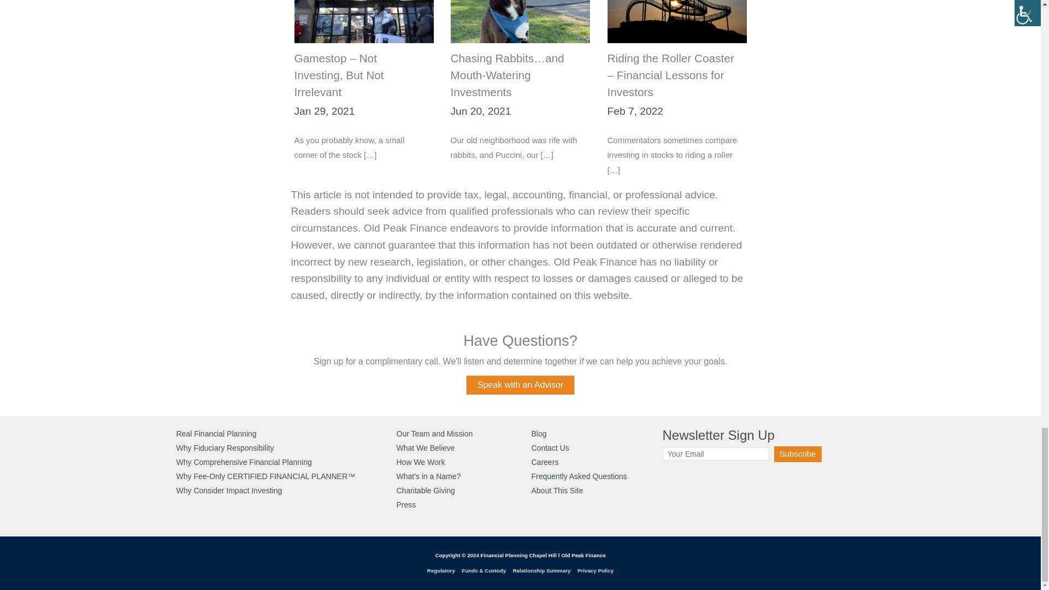 This screenshot has width=1049, height=590. Describe the element at coordinates (520, 385) in the screenshot. I see `Speak with an Advisor` at that location.